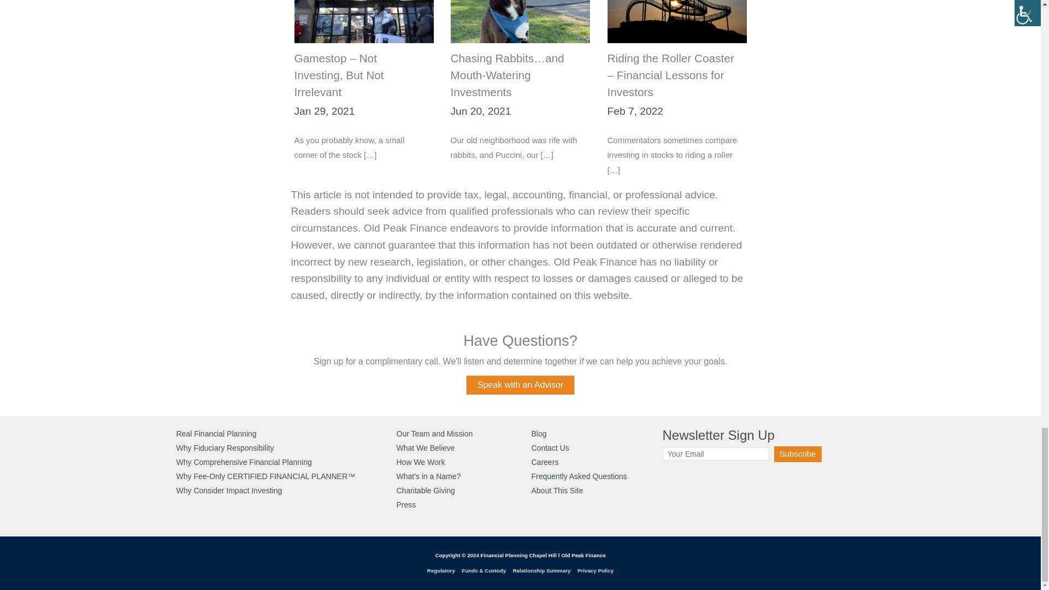 This screenshot has width=1049, height=590. Describe the element at coordinates (520, 385) in the screenshot. I see `Speak with an Advisor` at that location.